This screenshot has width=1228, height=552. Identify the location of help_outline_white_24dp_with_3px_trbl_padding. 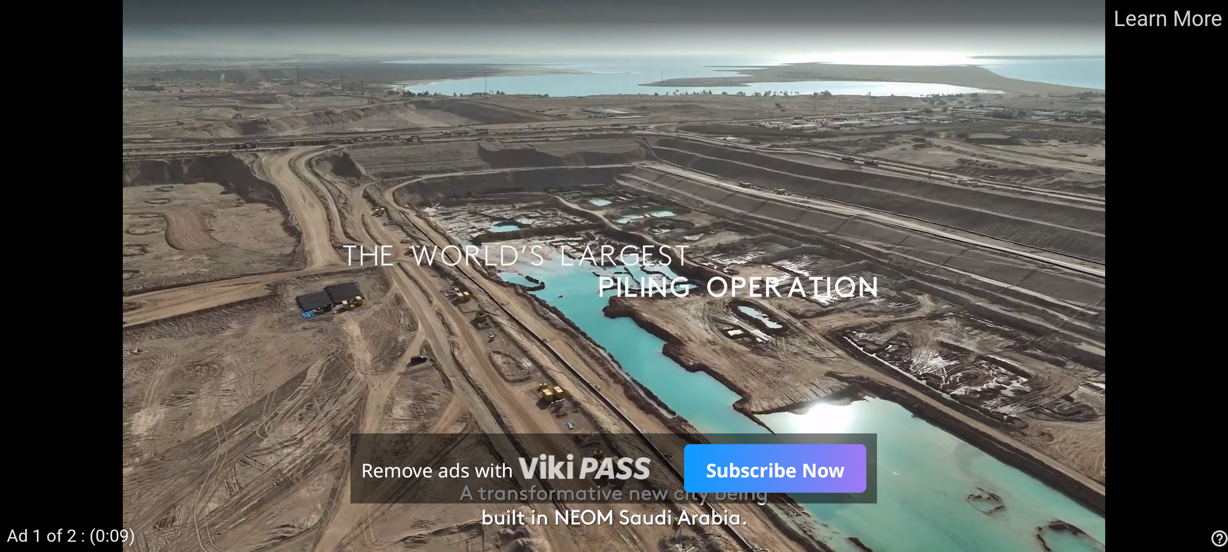
(1217, 538).